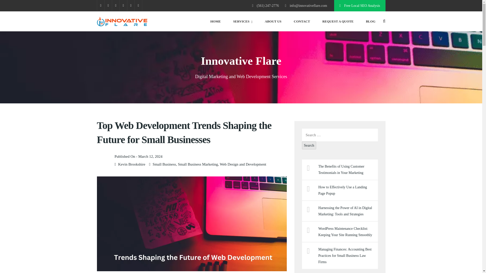 The image size is (486, 273). I want to click on Search, so click(309, 145).